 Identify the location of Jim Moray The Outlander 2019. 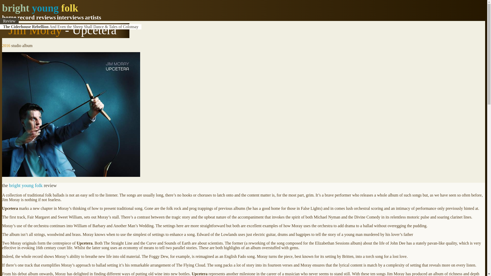
(30, 27).